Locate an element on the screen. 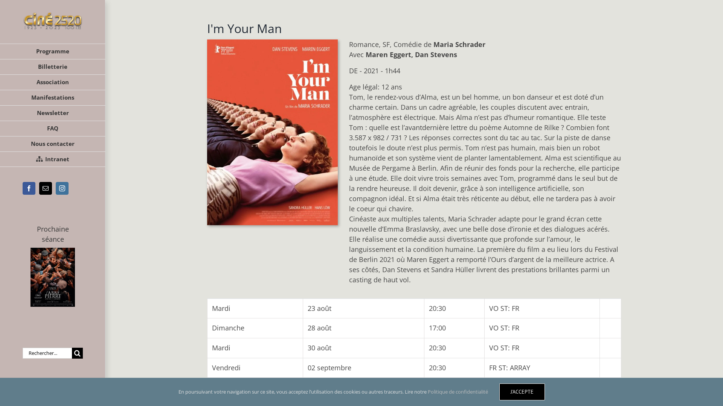 The height and width of the screenshot is (406, 723). Newsletter is located at coordinates (53, 114).